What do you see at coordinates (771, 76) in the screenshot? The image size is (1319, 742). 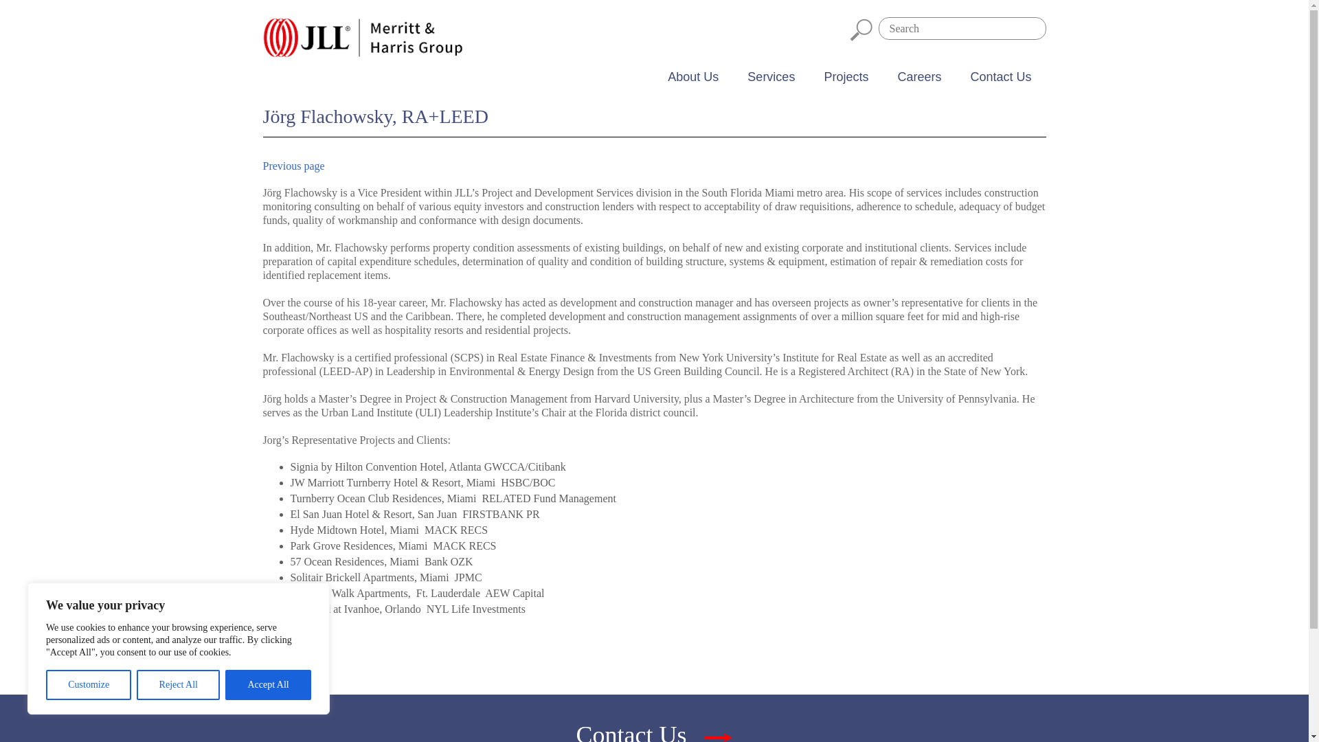 I see `Services` at bounding box center [771, 76].